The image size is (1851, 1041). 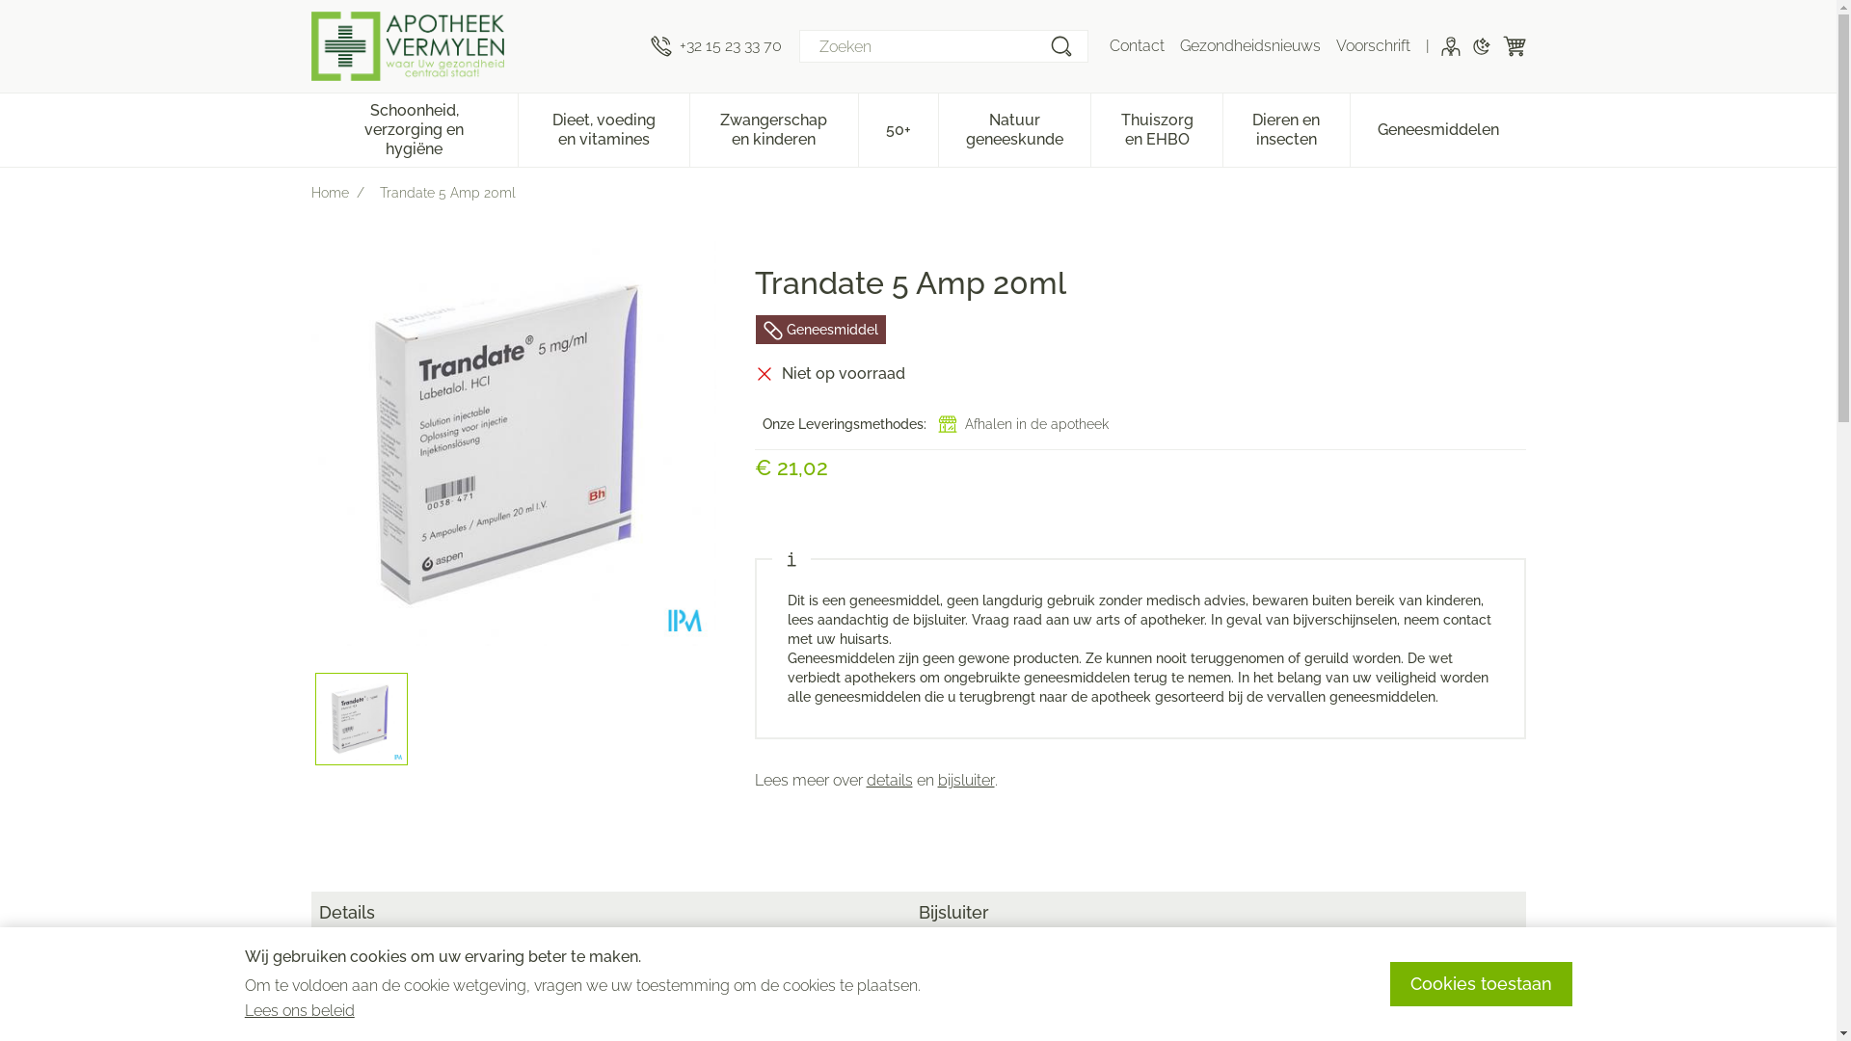 What do you see at coordinates (604, 128) in the screenshot?
I see `Dieet, voeding en vitamines` at bounding box center [604, 128].